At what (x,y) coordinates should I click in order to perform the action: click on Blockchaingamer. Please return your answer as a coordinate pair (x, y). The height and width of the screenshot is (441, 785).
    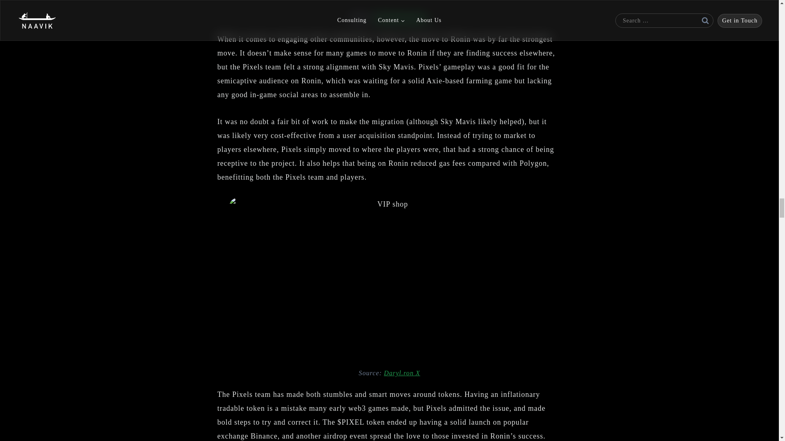
    Looking at the image, I should click on (402, 18).